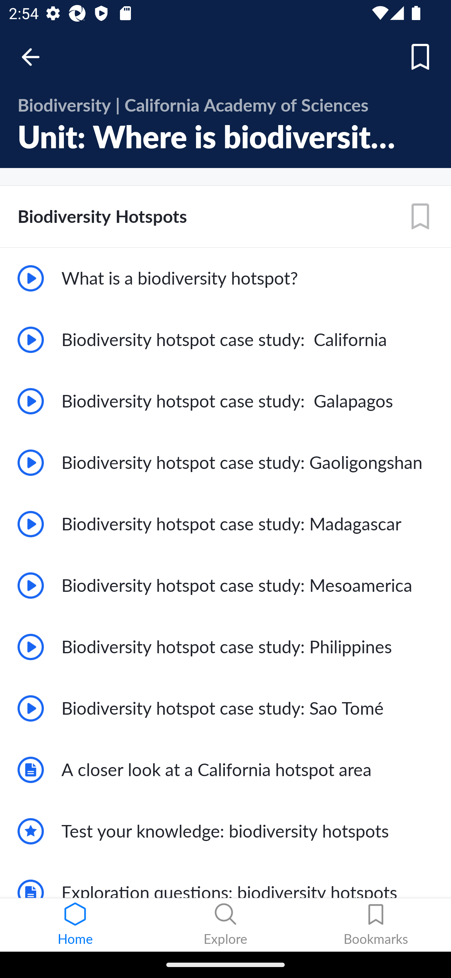 The image size is (451, 978). I want to click on Biodiversity hotspot case study: Sao Tomé, so click(225, 708).